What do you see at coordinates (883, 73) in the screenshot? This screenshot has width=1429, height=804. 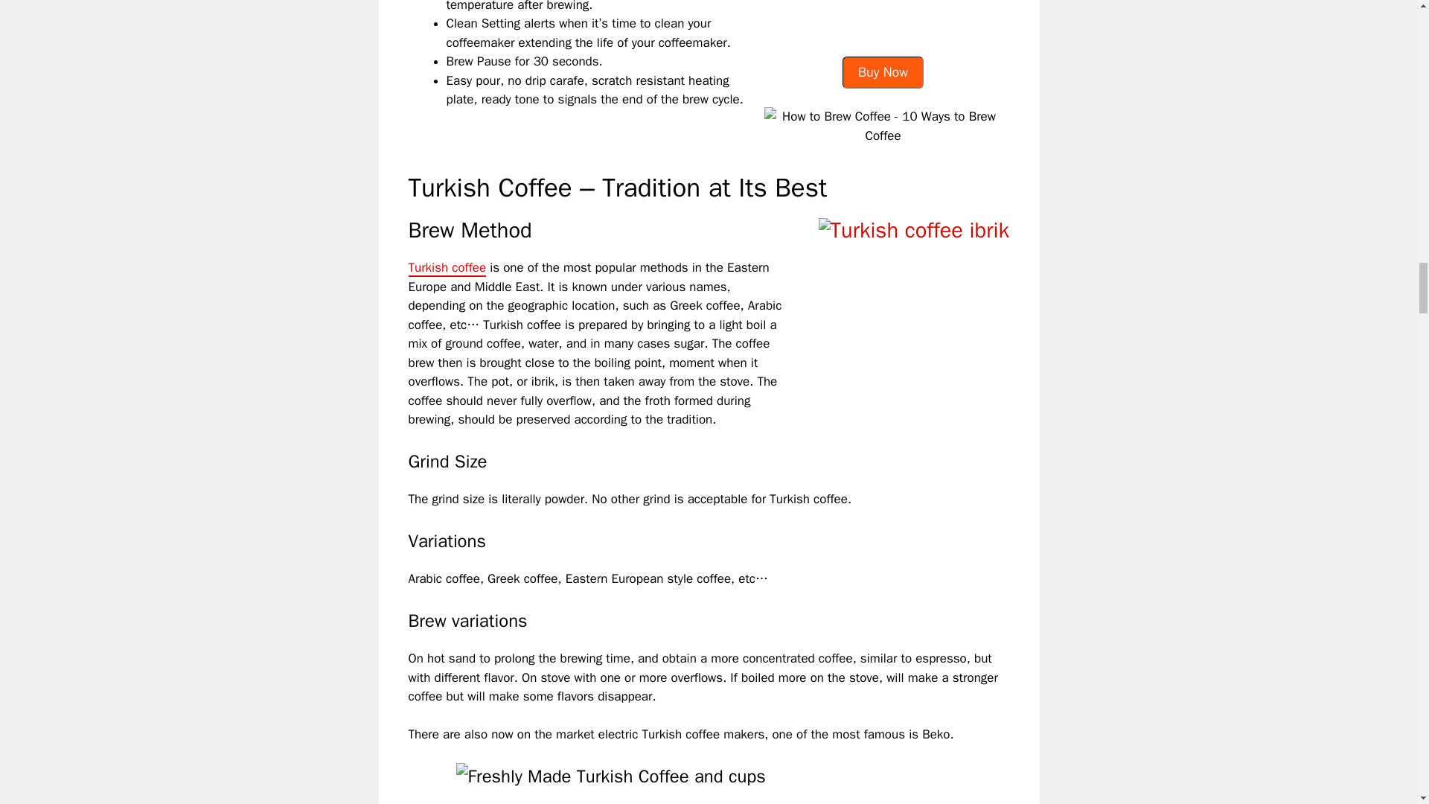 I see `Buy Now` at bounding box center [883, 73].